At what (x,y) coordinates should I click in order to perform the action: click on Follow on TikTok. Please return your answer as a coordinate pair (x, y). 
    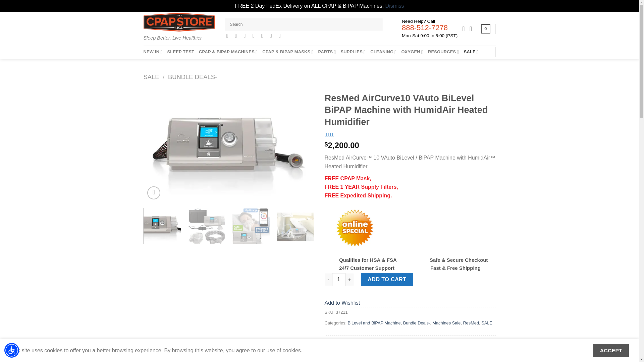
    Looking at the image, I should click on (247, 36).